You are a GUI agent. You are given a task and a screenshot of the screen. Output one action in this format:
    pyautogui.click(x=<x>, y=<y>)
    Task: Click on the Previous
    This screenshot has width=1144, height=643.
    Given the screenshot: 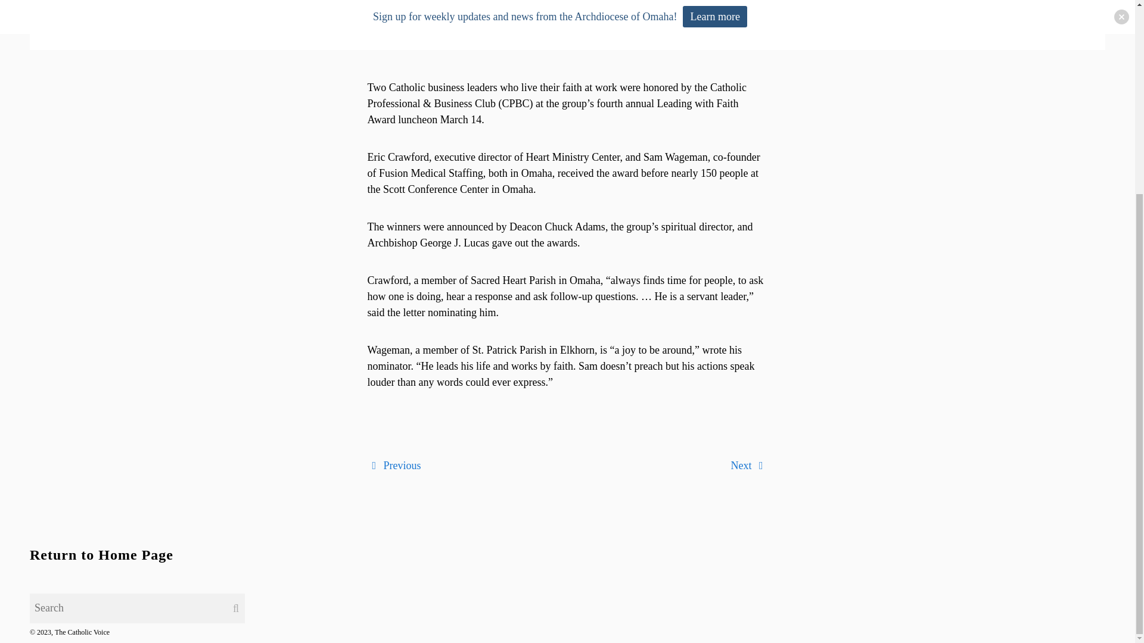 What is the action you would take?
    pyautogui.click(x=394, y=466)
    